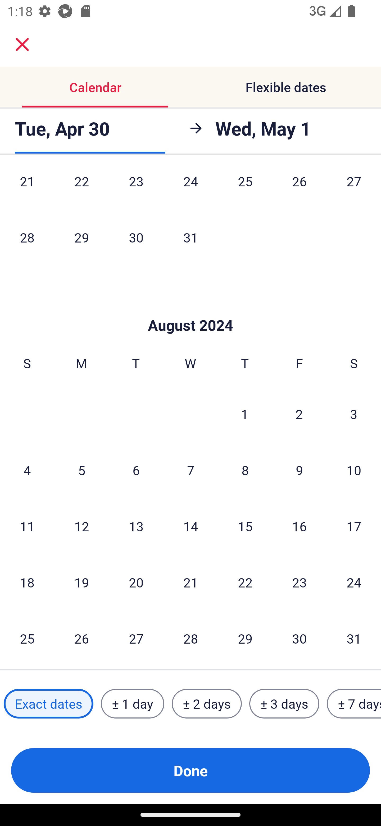 The height and width of the screenshot is (826, 381). Describe the element at coordinates (81, 188) in the screenshot. I see `22 Monday, July 22, 2024` at that location.